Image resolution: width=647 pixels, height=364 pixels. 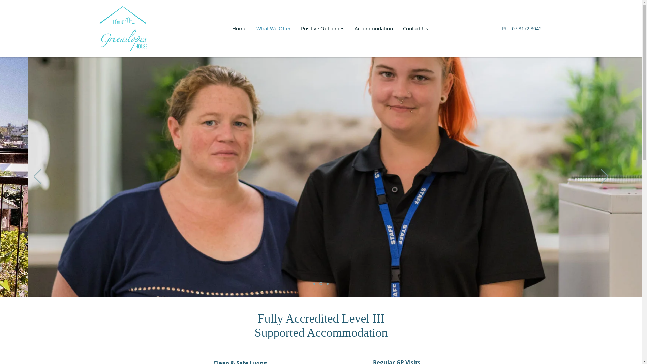 What do you see at coordinates (323, 28) in the screenshot?
I see `Positive Outcomes` at bounding box center [323, 28].